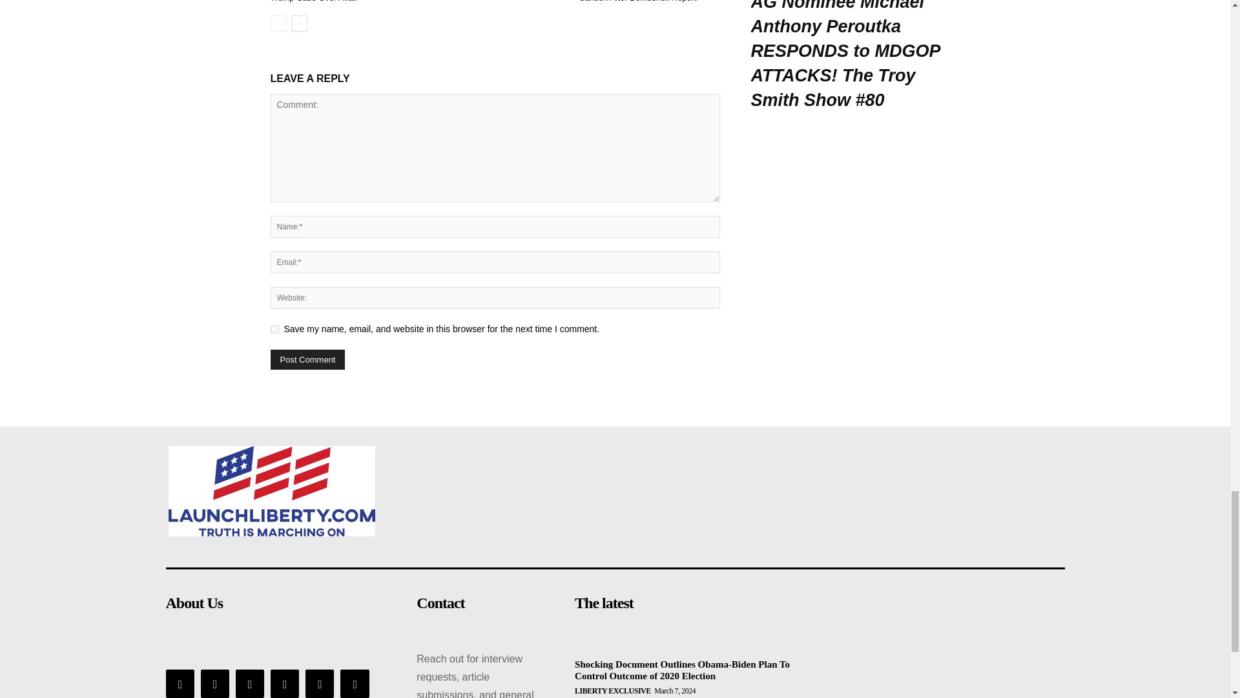  I want to click on yes, so click(274, 330).